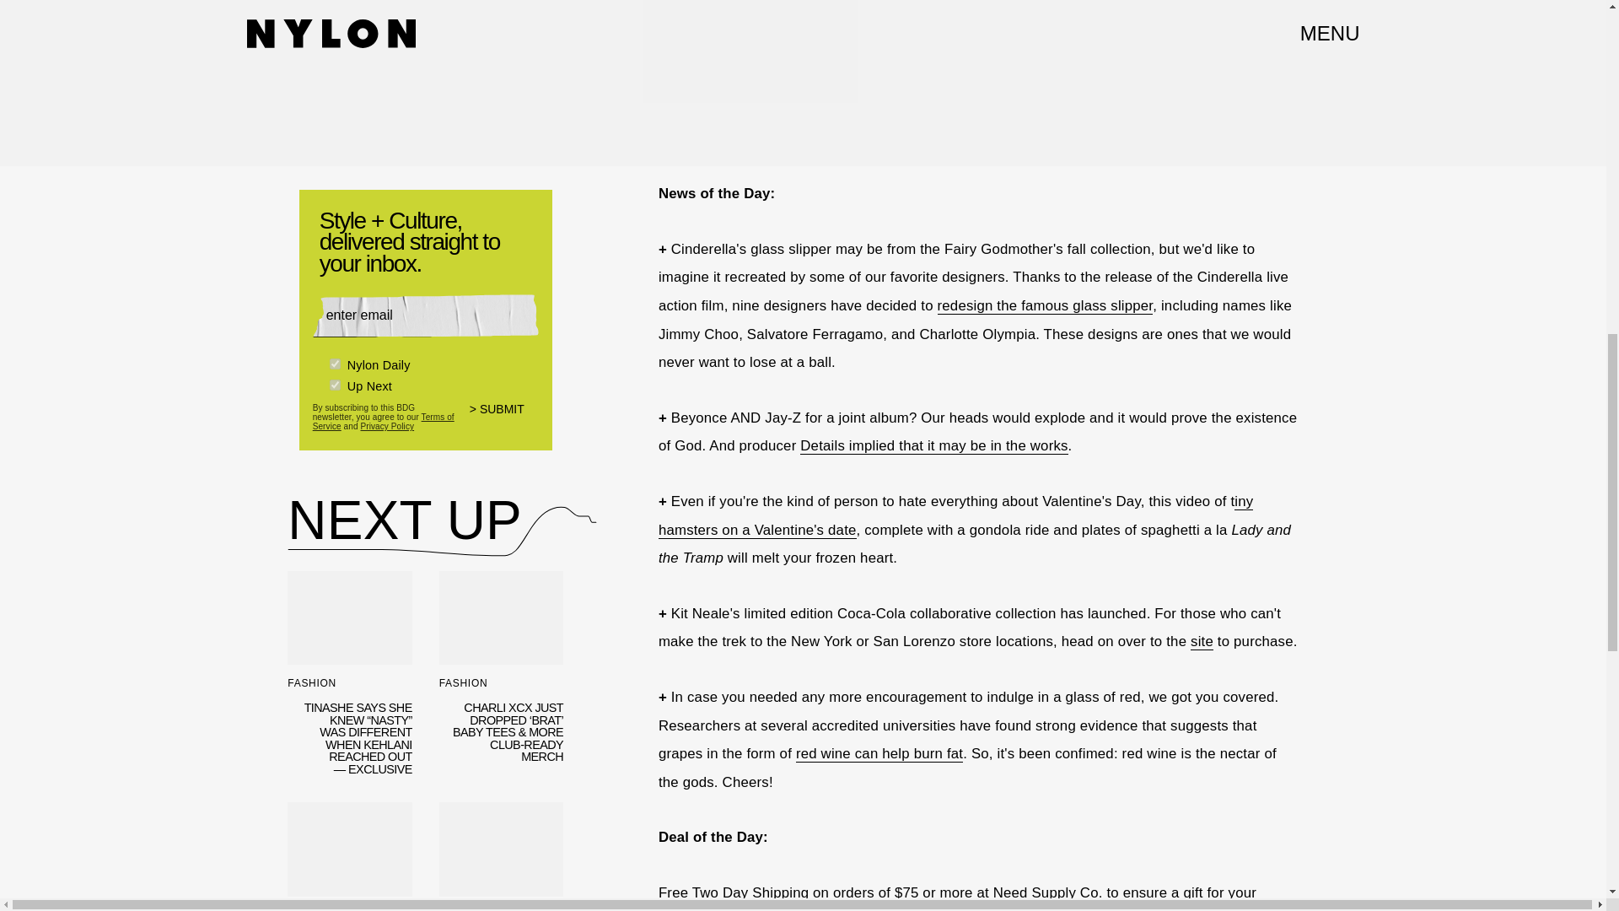  I want to click on Details implied that it may be in the works, so click(933, 445).